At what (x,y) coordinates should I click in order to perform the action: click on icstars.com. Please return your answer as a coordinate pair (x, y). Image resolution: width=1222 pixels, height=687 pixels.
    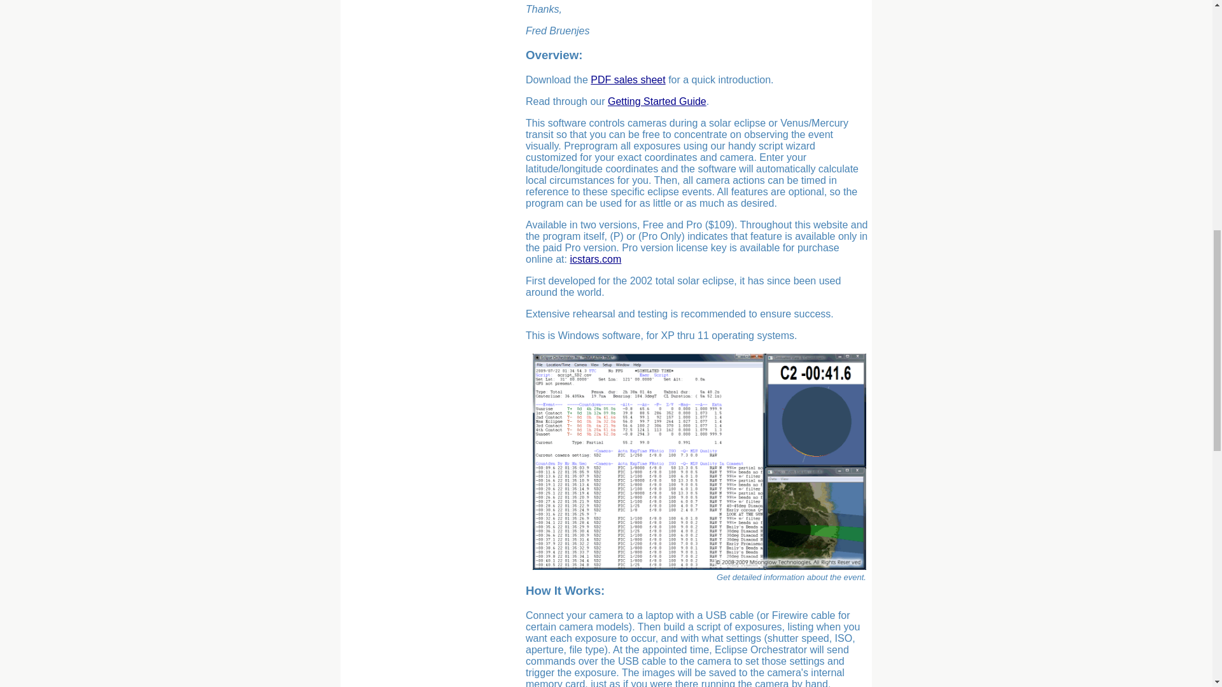
    Looking at the image, I should click on (594, 258).